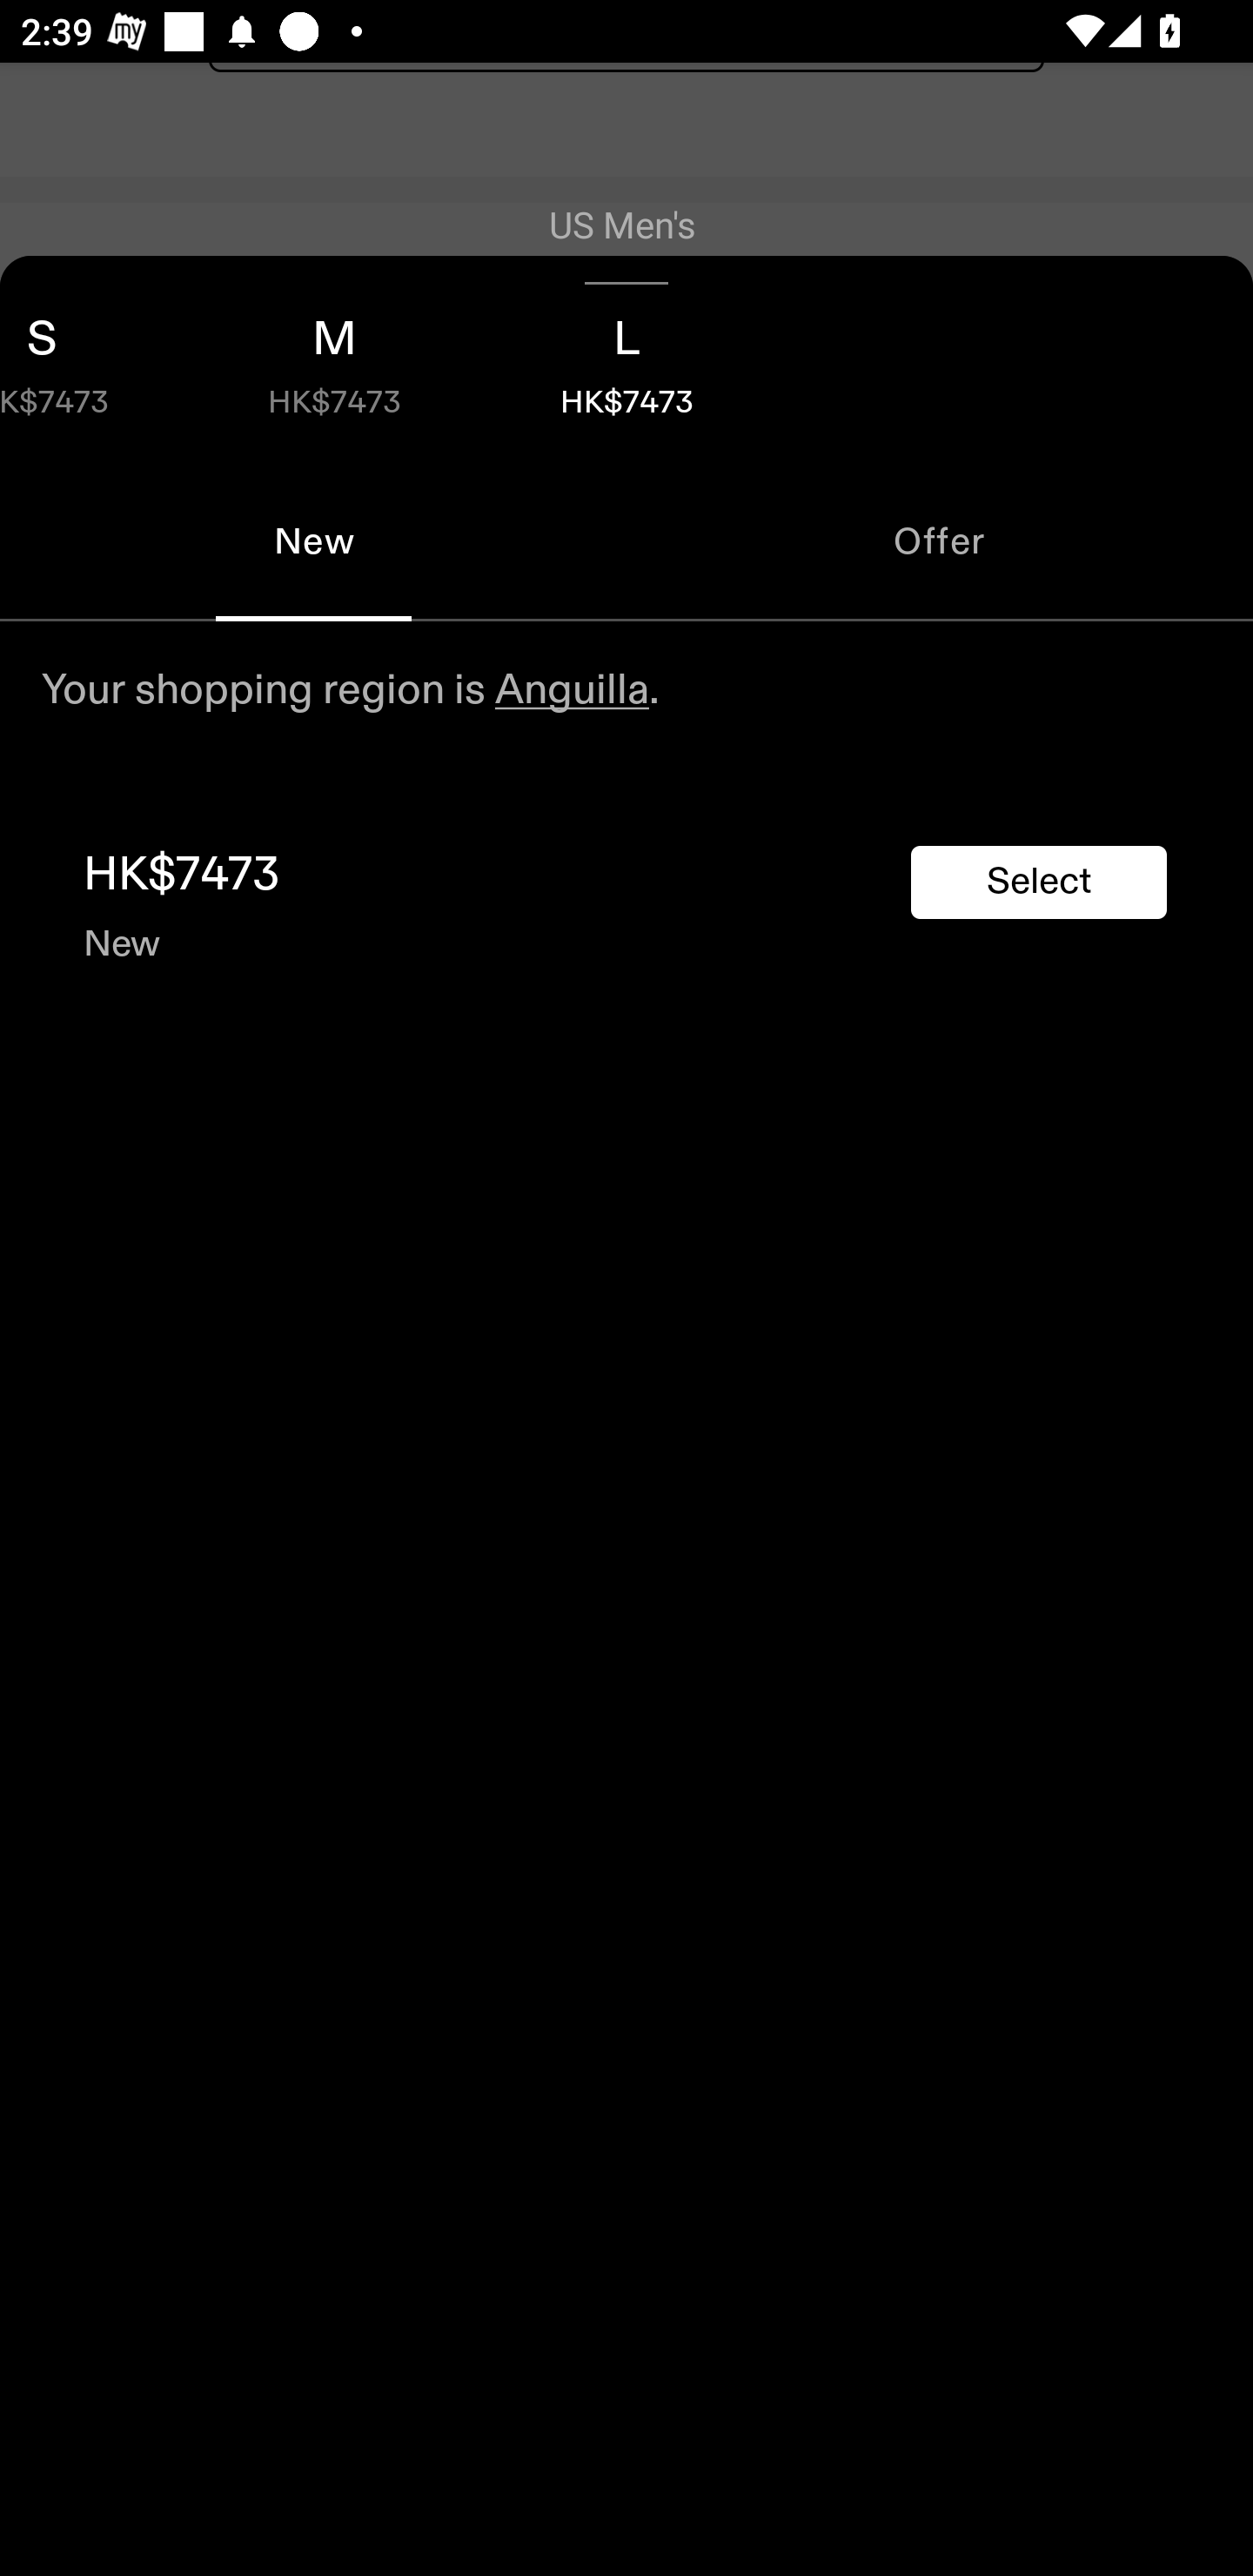  What do you see at coordinates (940, 541) in the screenshot?
I see `Offer` at bounding box center [940, 541].